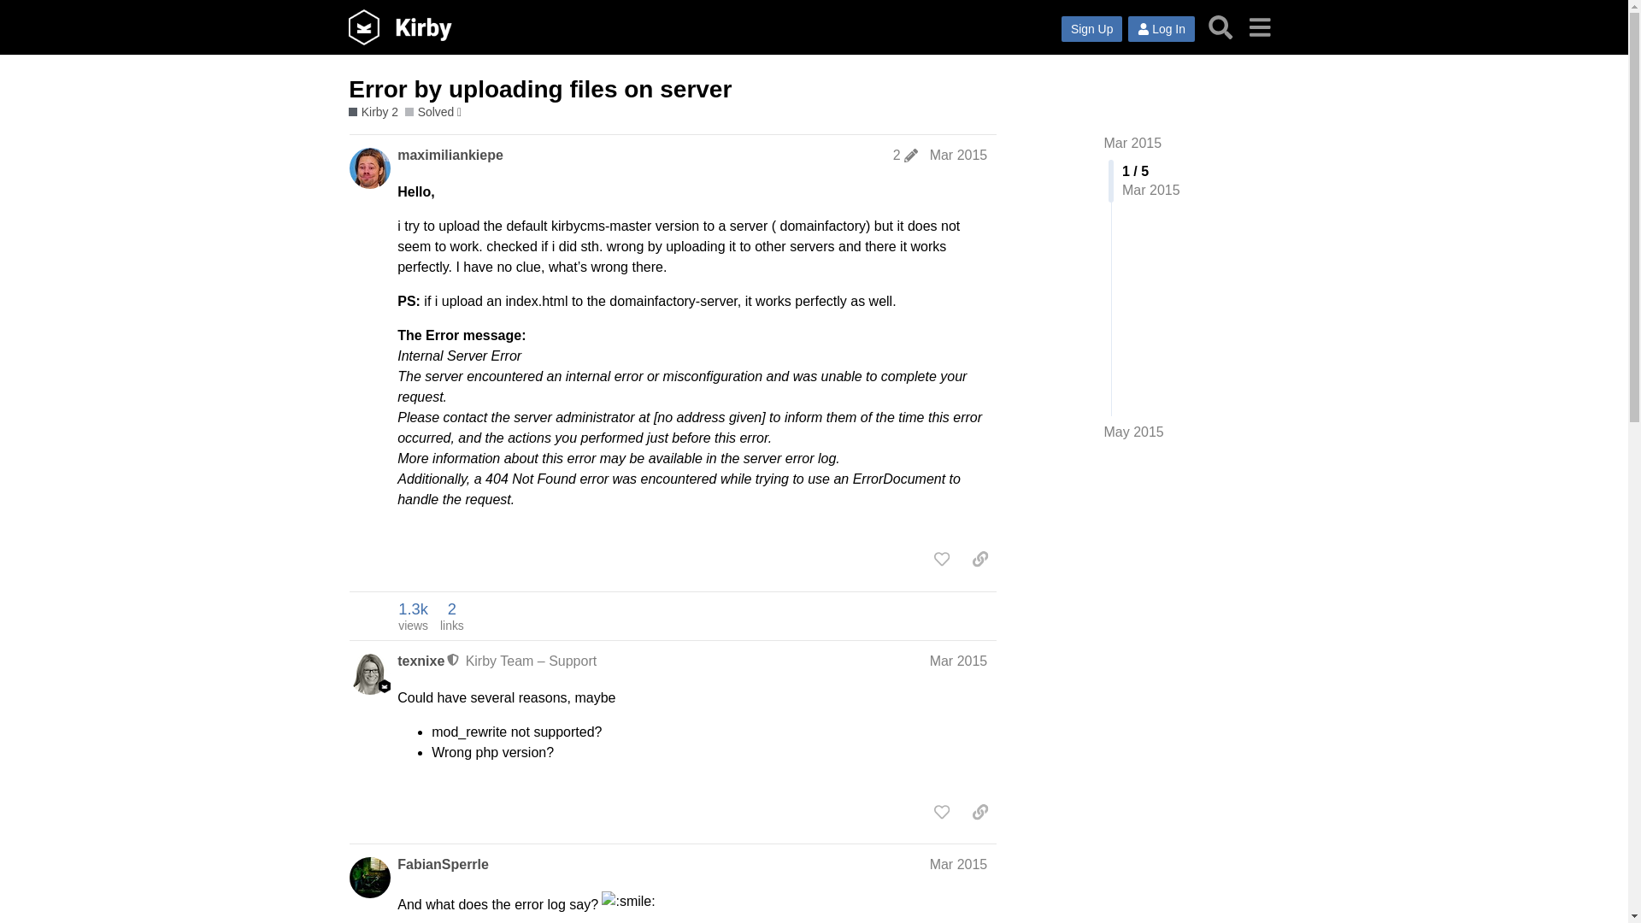 This screenshot has width=1641, height=923. I want to click on 2, so click(904, 156).